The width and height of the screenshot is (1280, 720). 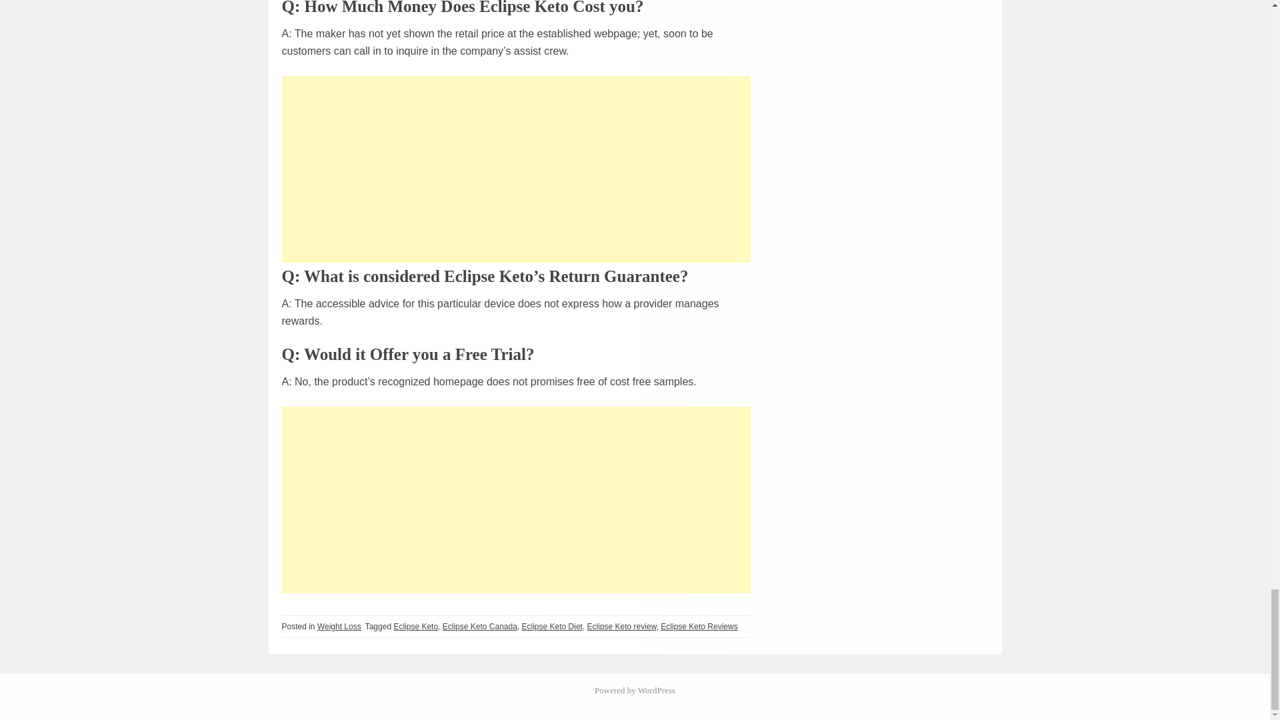 What do you see at coordinates (552, 627) in the screenshot?
I see `Eclipse Keto Diet` at bounding box center [552, 627].